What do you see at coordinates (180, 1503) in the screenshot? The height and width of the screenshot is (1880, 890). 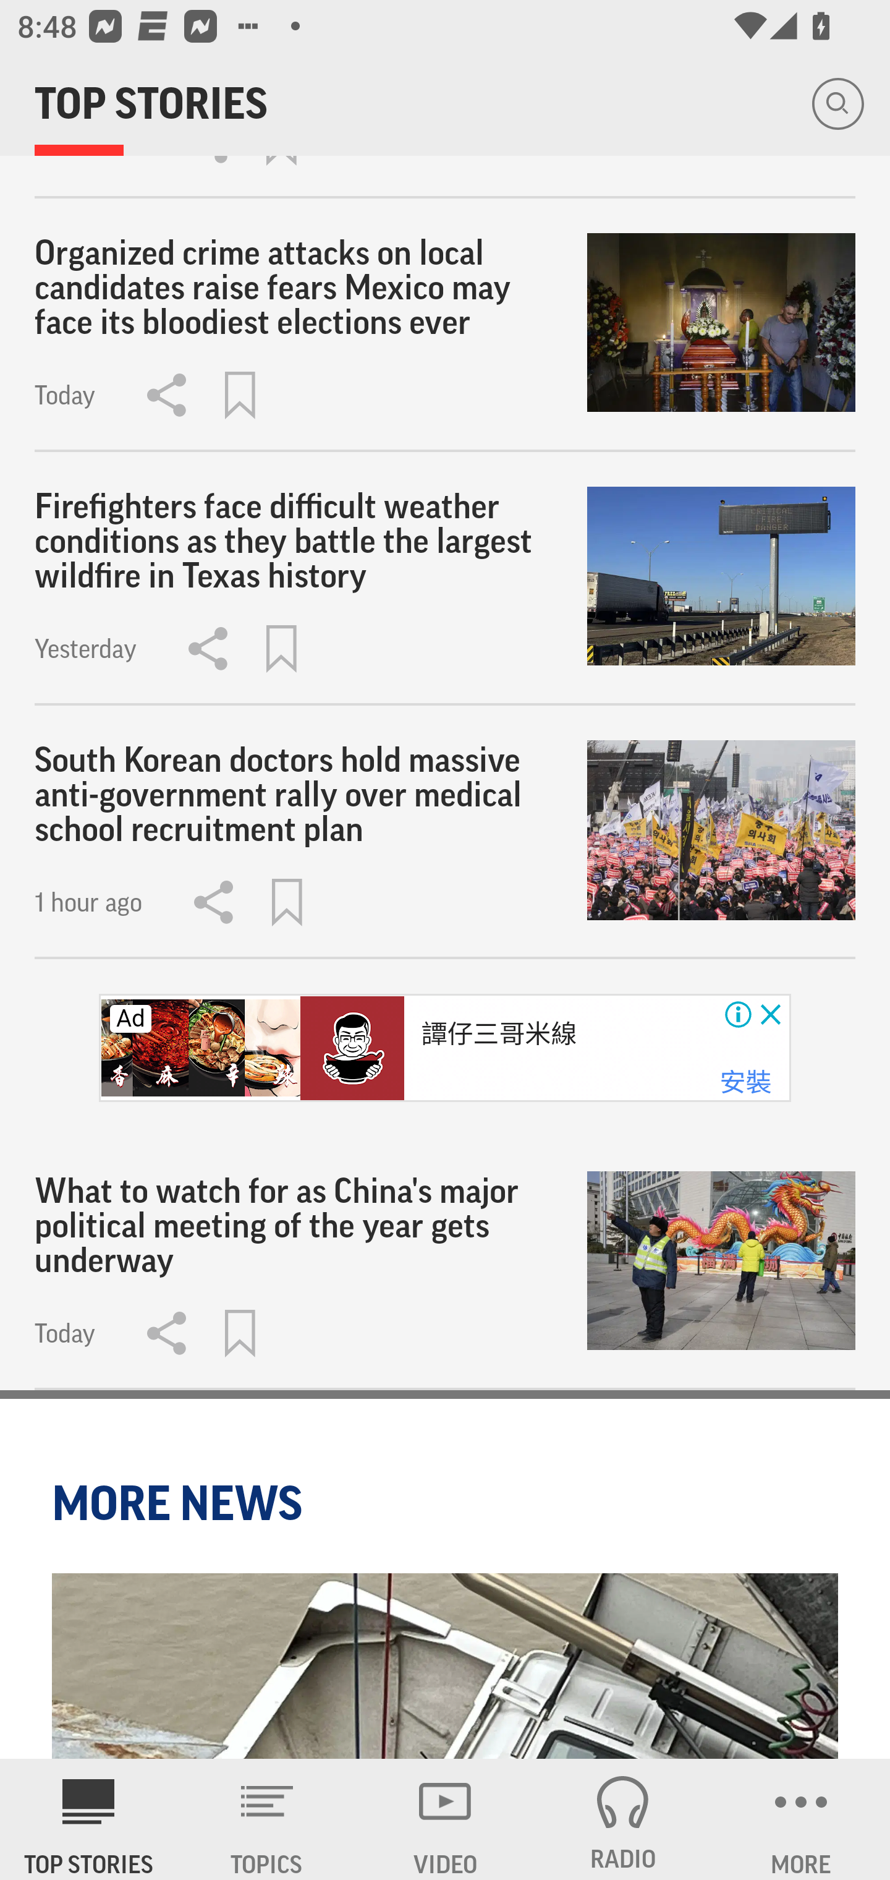 I see `MORE NEWS` at bounding box center [180, 1503].